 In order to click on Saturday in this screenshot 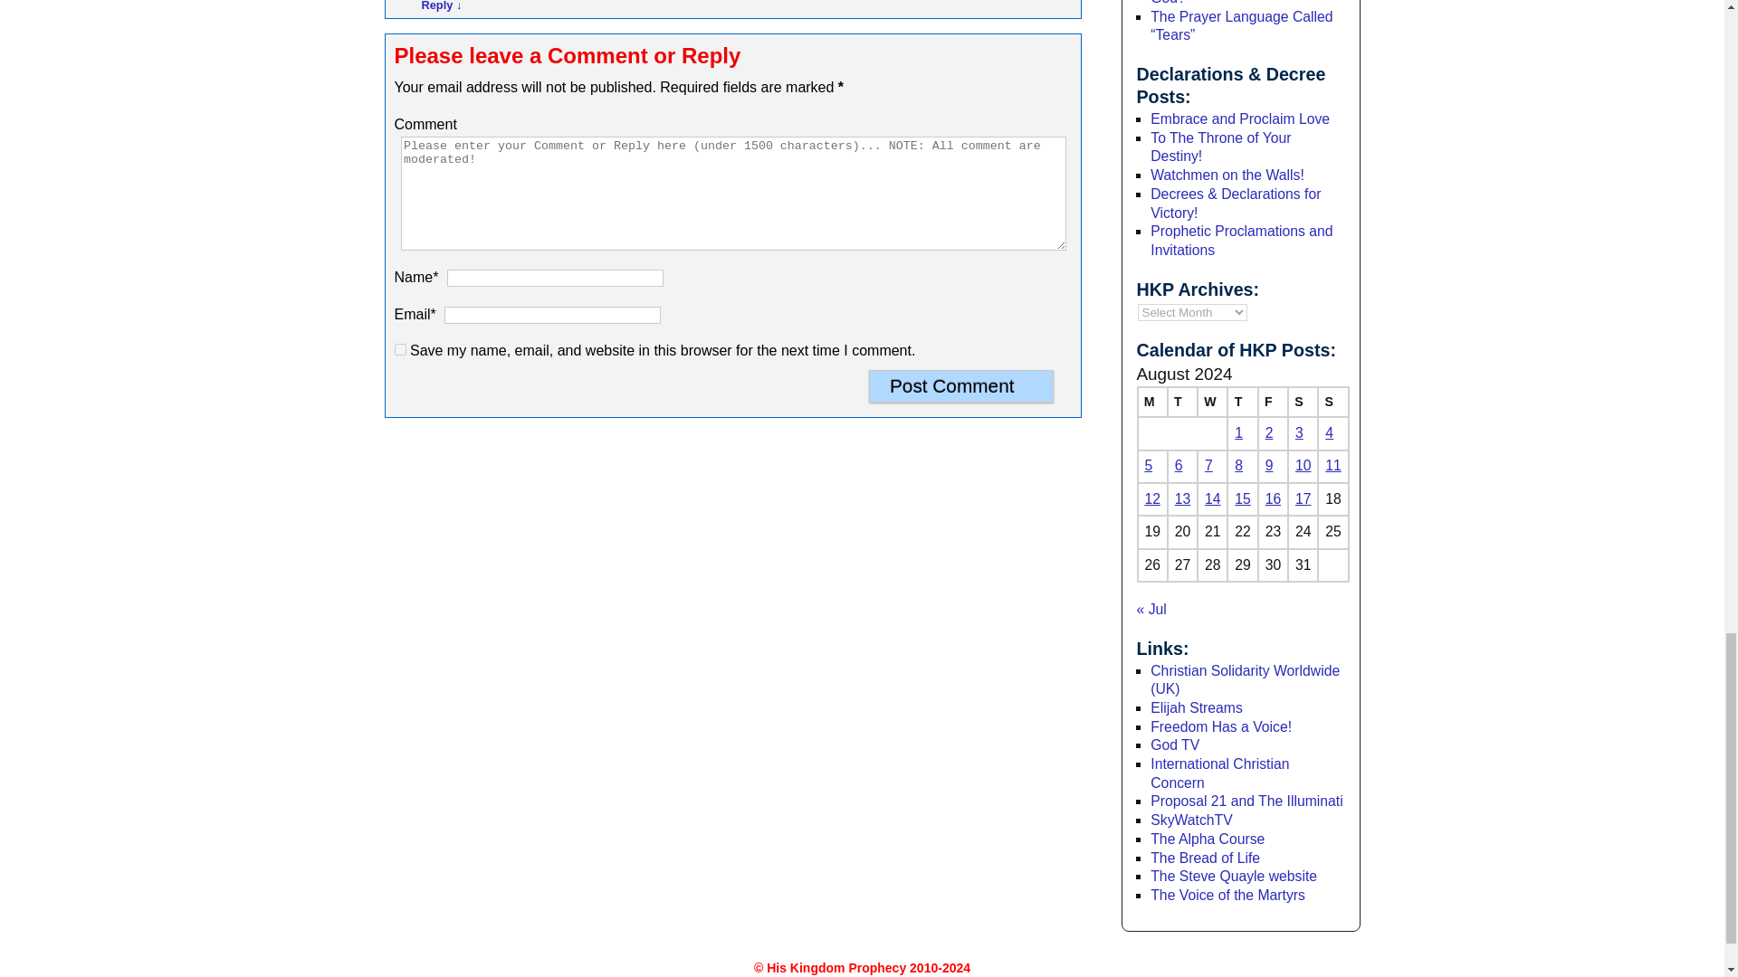, I will do `click(1302, 402)`.